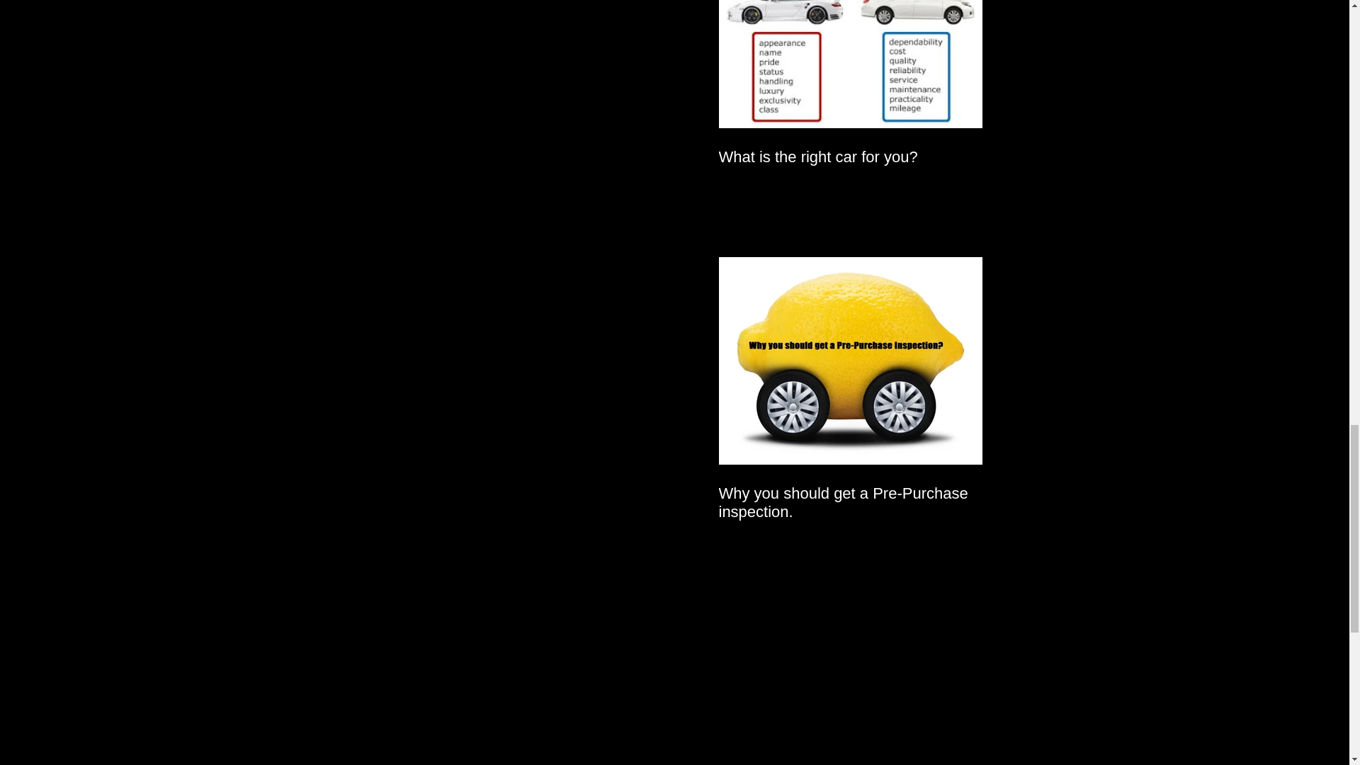 The image size is (1360, 765). I want to click on Why you should get a Pre-Purchase inspection., so click(850, 502).